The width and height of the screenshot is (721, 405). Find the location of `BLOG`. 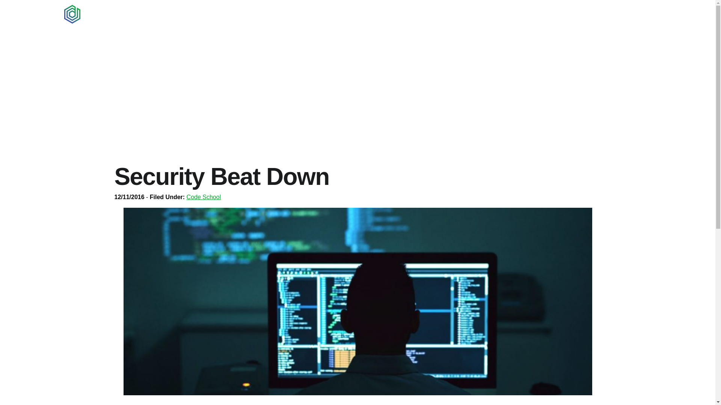

BLOG is located at coordinates (587, 14).